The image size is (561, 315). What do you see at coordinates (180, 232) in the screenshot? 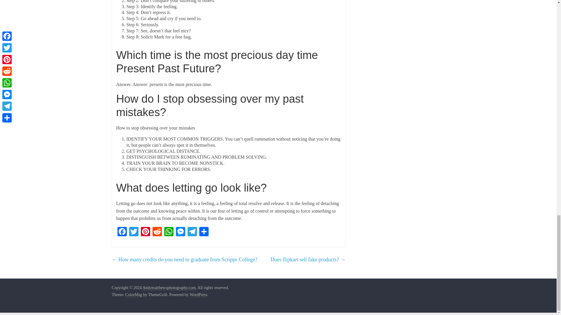
I see `Messenger` at bounding box center [180, 232].